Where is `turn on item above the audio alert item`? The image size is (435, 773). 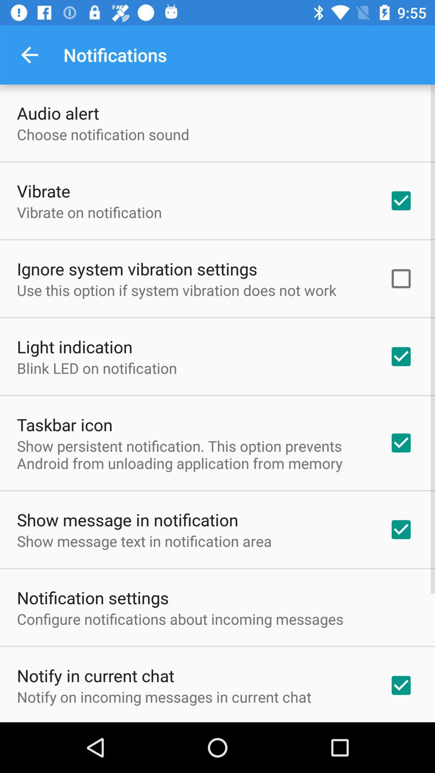
turn on item above the audio alert item is located at coordinates (29, 55).